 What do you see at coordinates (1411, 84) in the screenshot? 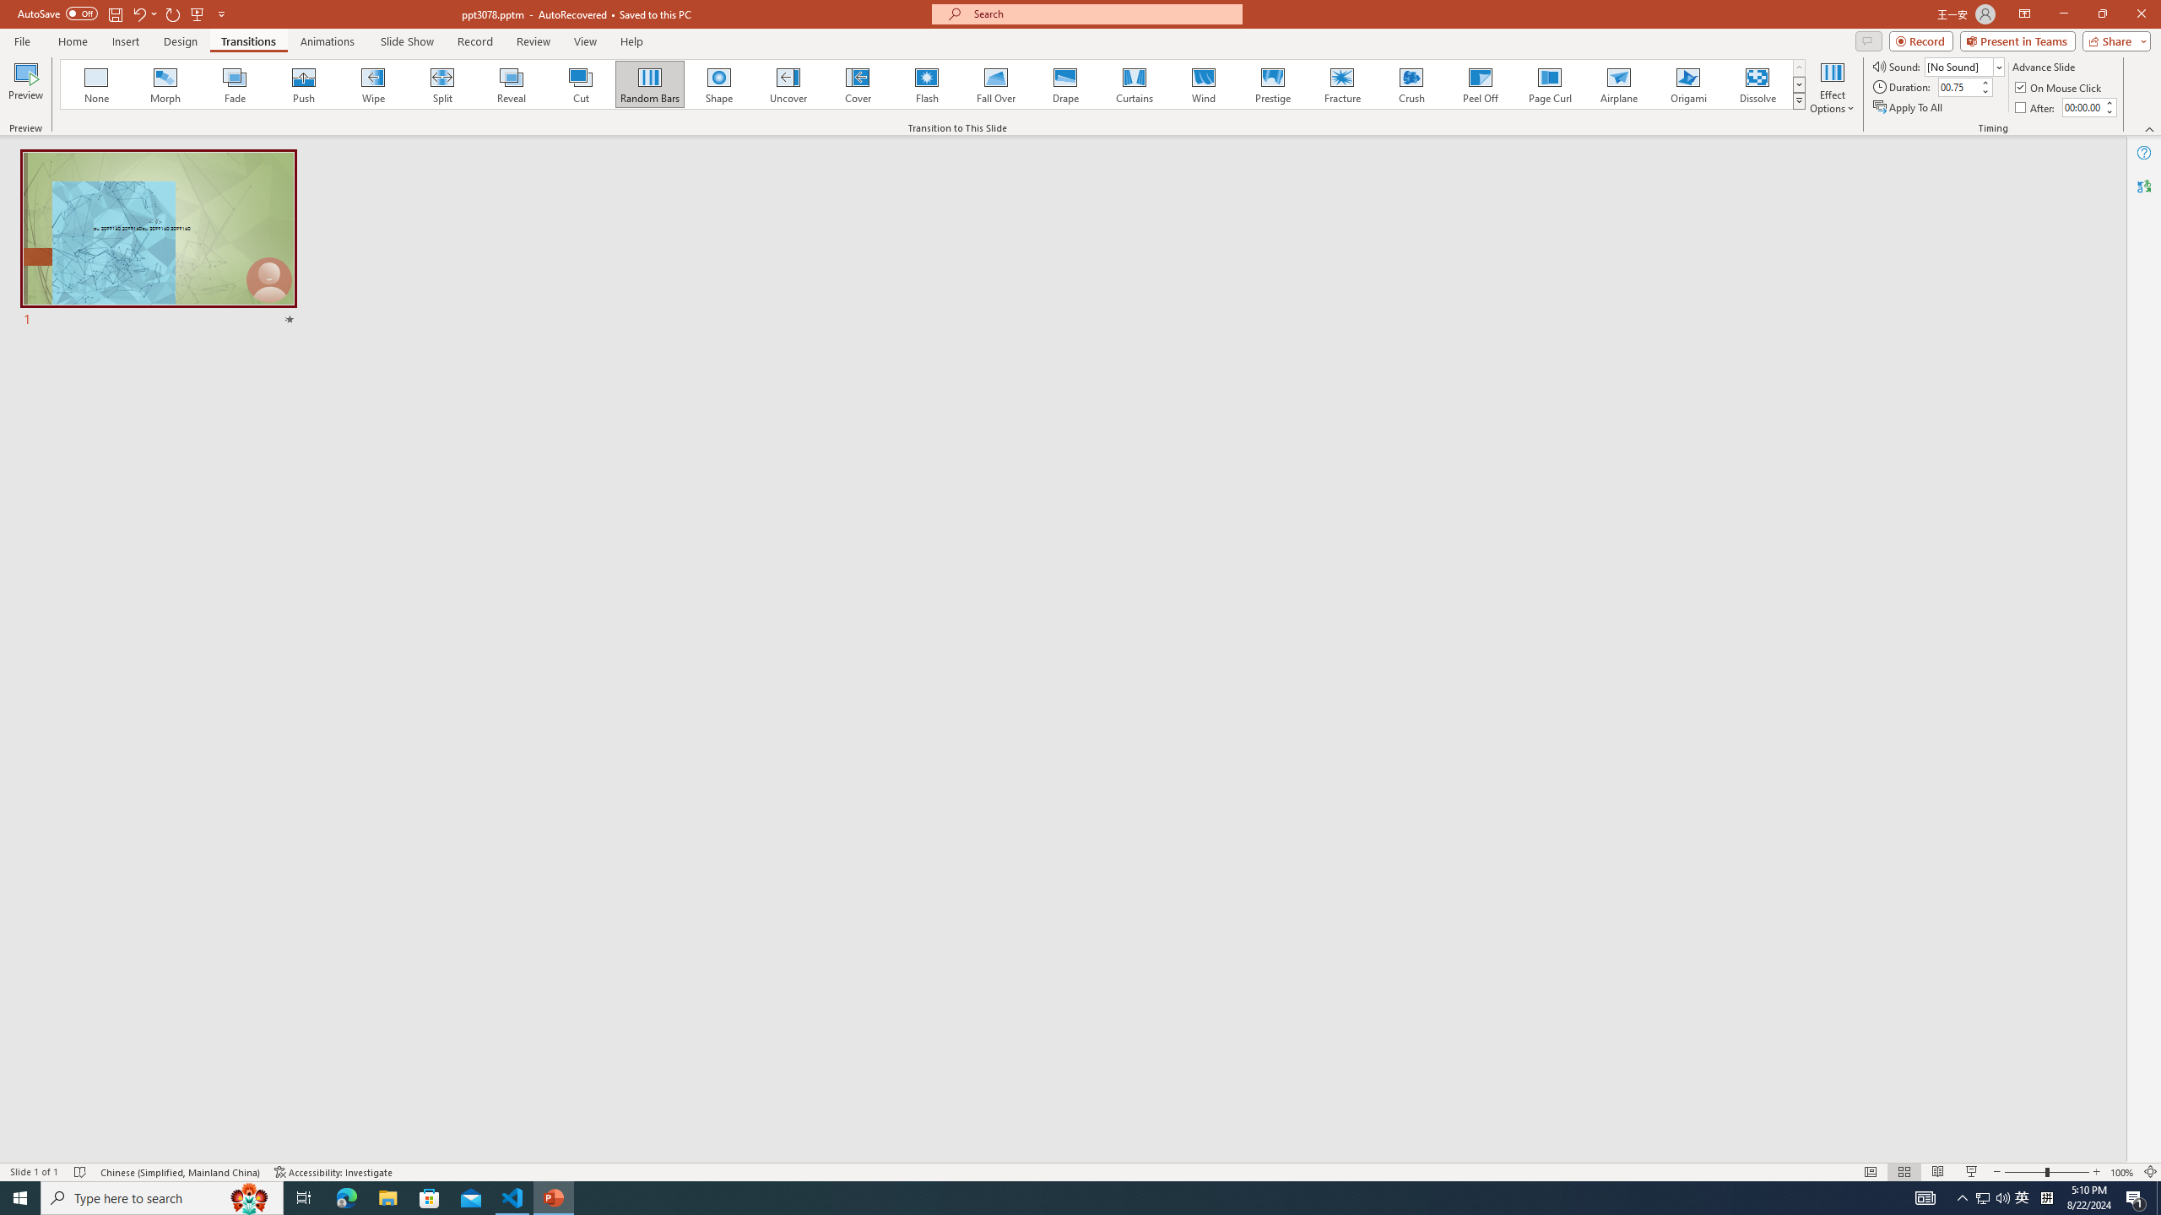
I see `Crush` at bounding box center [1411, 84].